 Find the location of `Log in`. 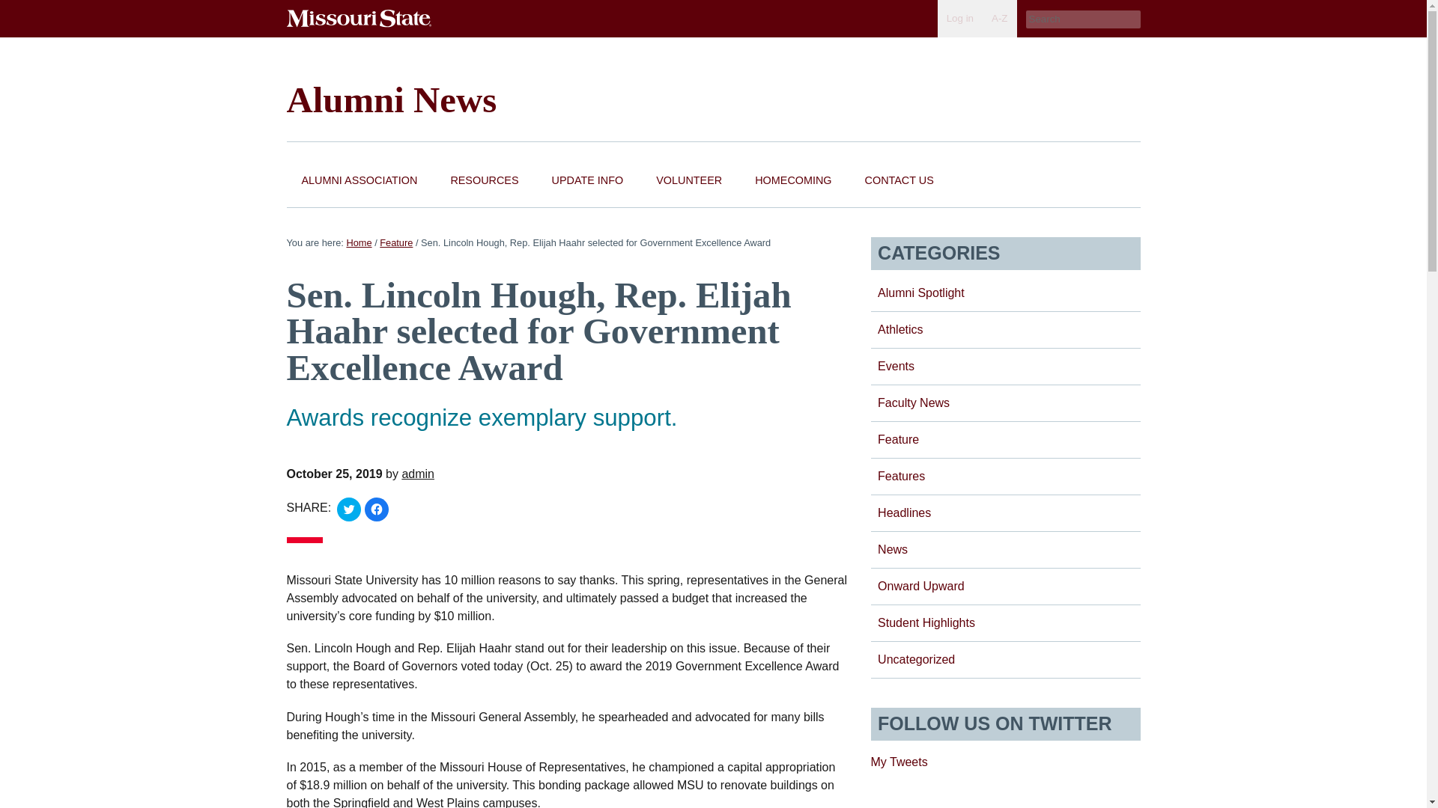

Log in is located at coordinates (959, 18).